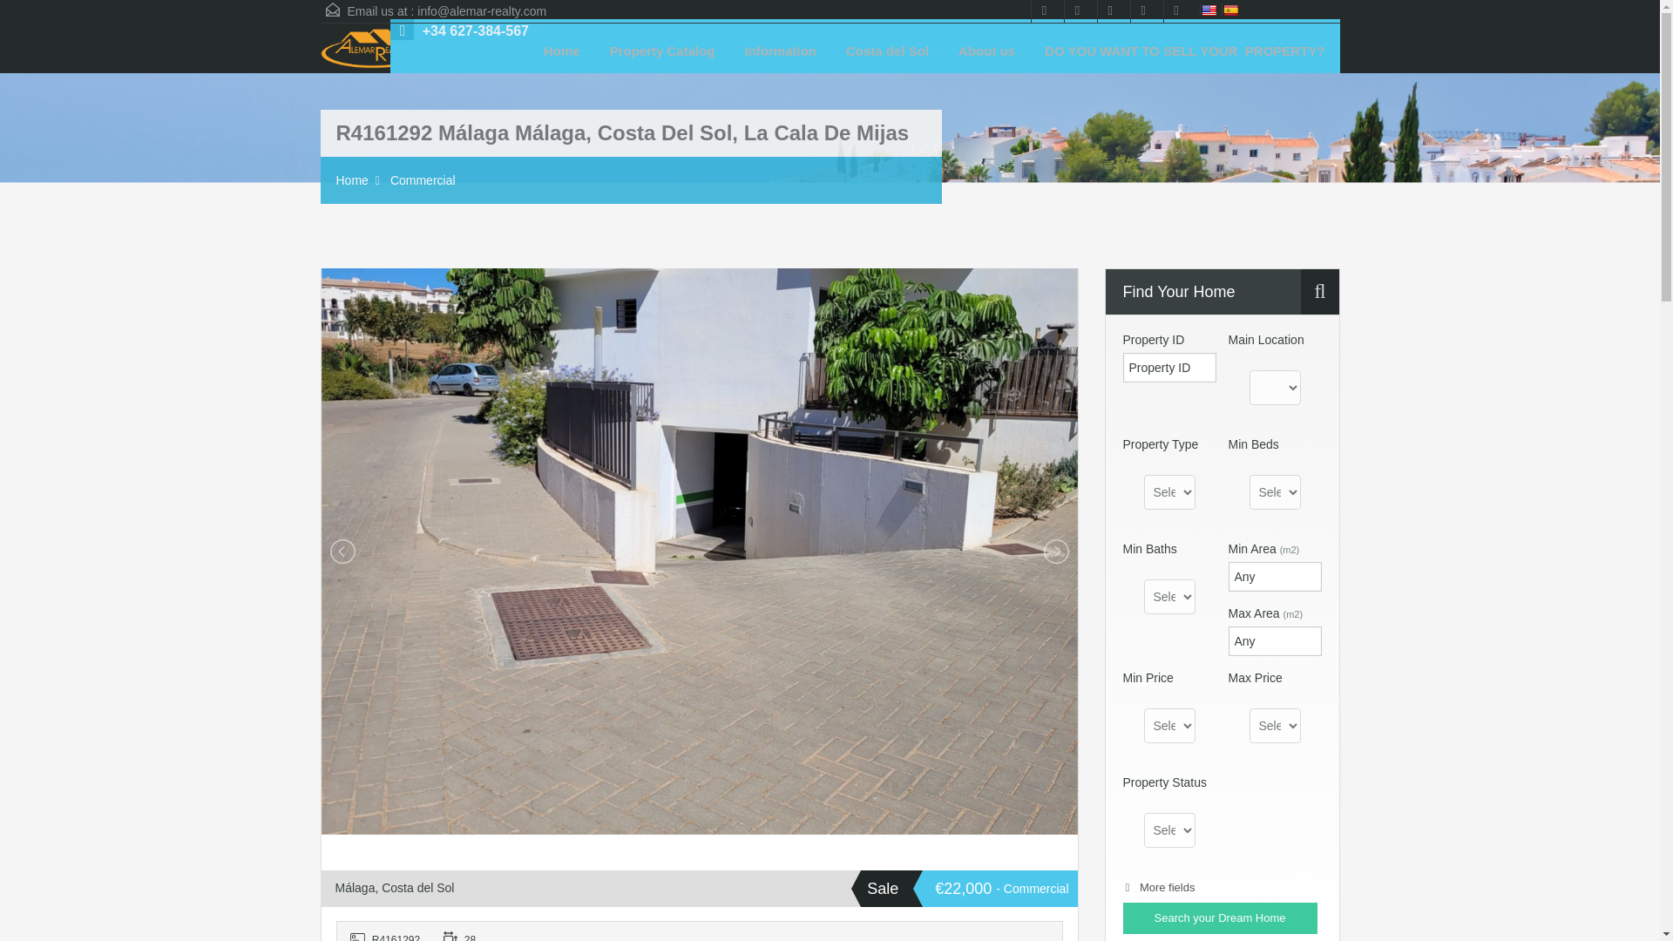  Describe the element at coordinates (781, 51) in the screenshot. I see `Information` at that location.